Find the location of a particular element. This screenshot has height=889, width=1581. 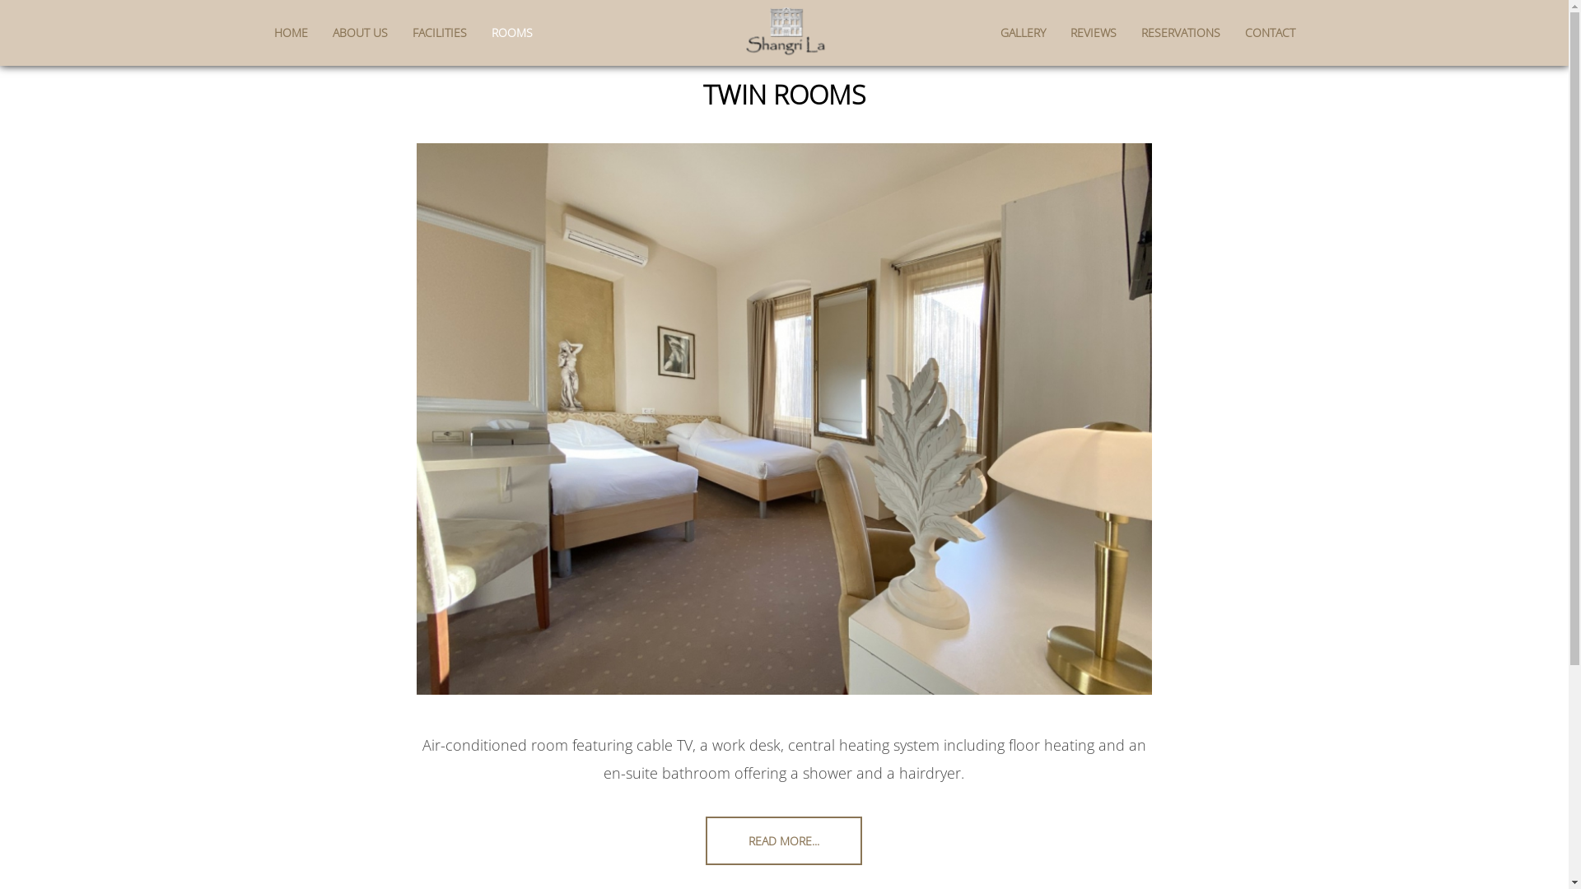

READ MORE... is located at coordinates (784, 841).